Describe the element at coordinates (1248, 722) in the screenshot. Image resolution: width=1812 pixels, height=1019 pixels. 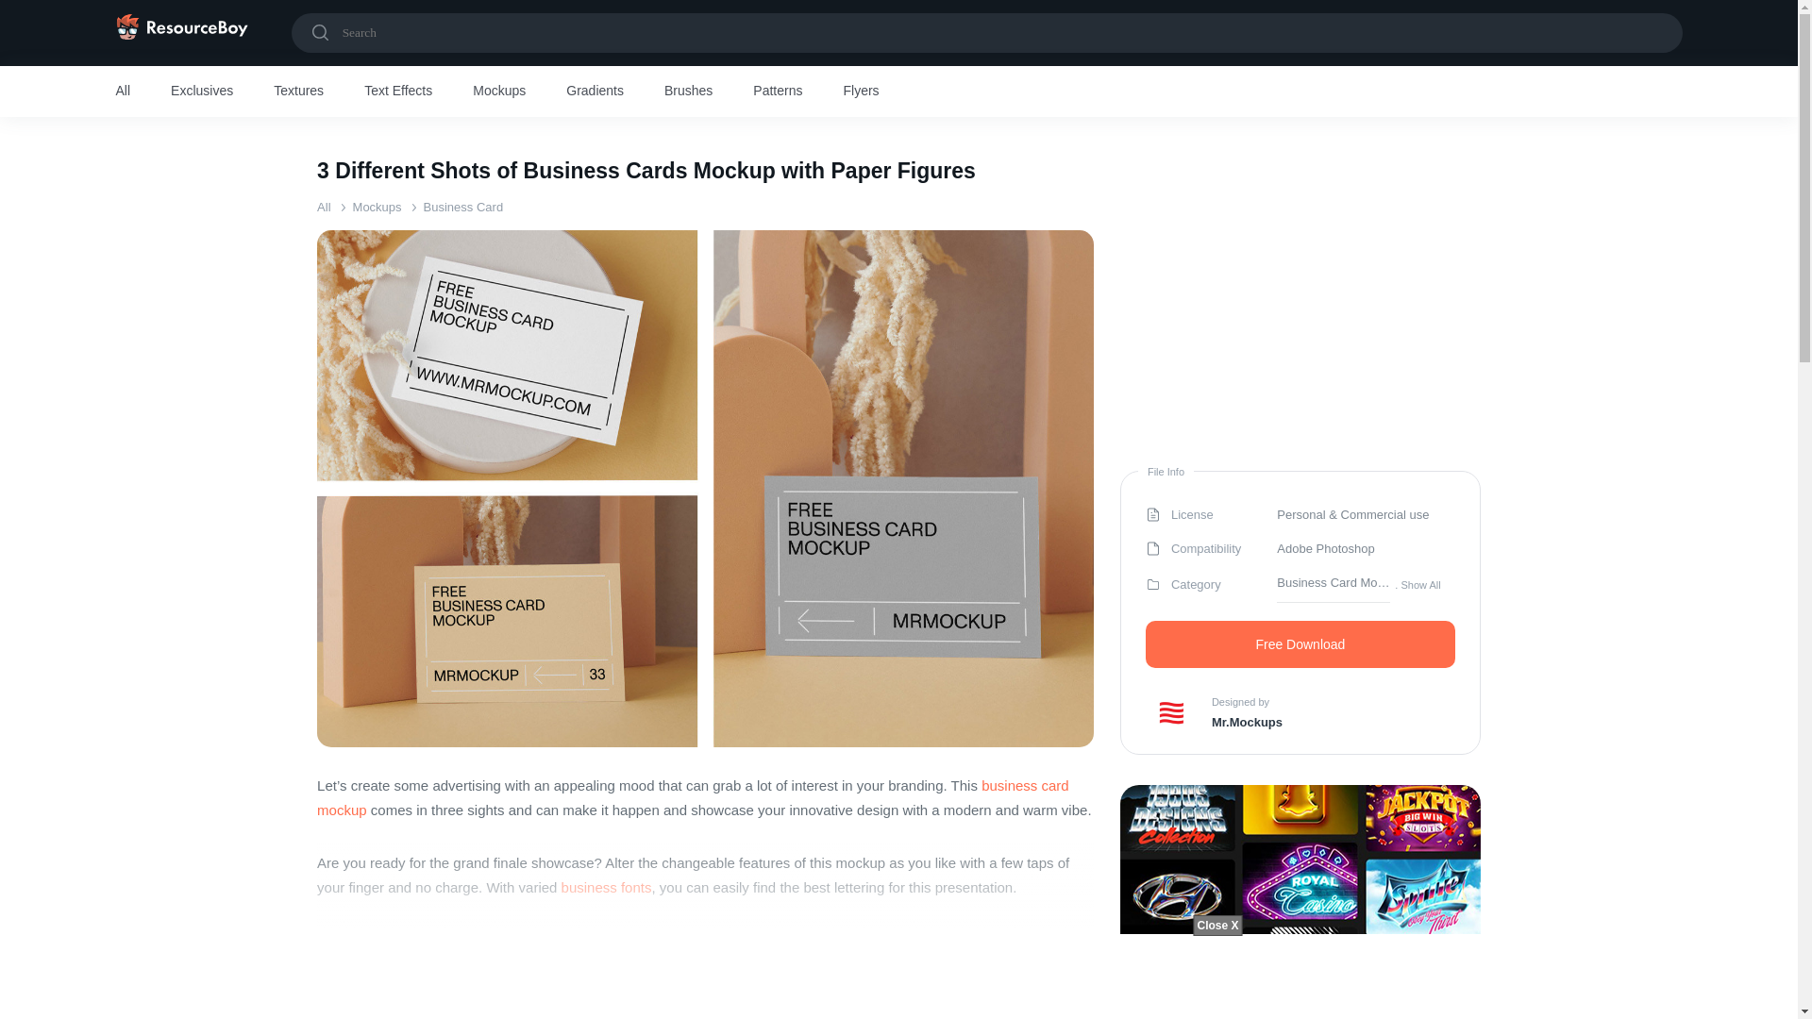
I see `Mr.Mockups` at that location.